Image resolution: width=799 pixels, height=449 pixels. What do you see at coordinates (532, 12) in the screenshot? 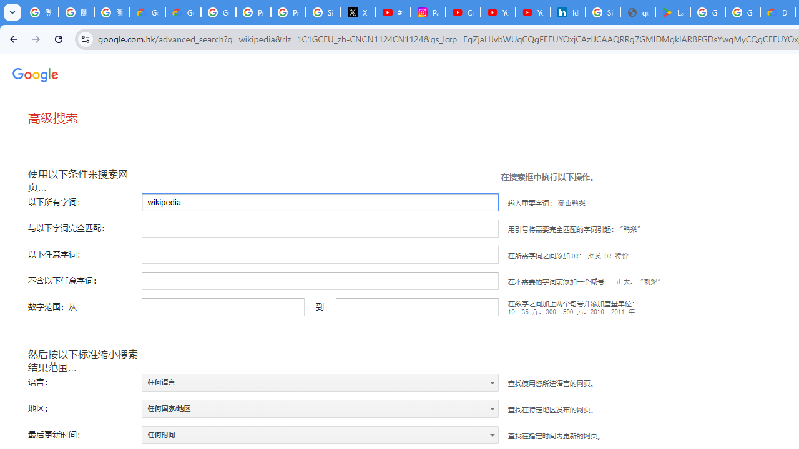
I see `YouTube Culture & Trends - YouTube Top 10, 2021` at bounding box center [532, 12].